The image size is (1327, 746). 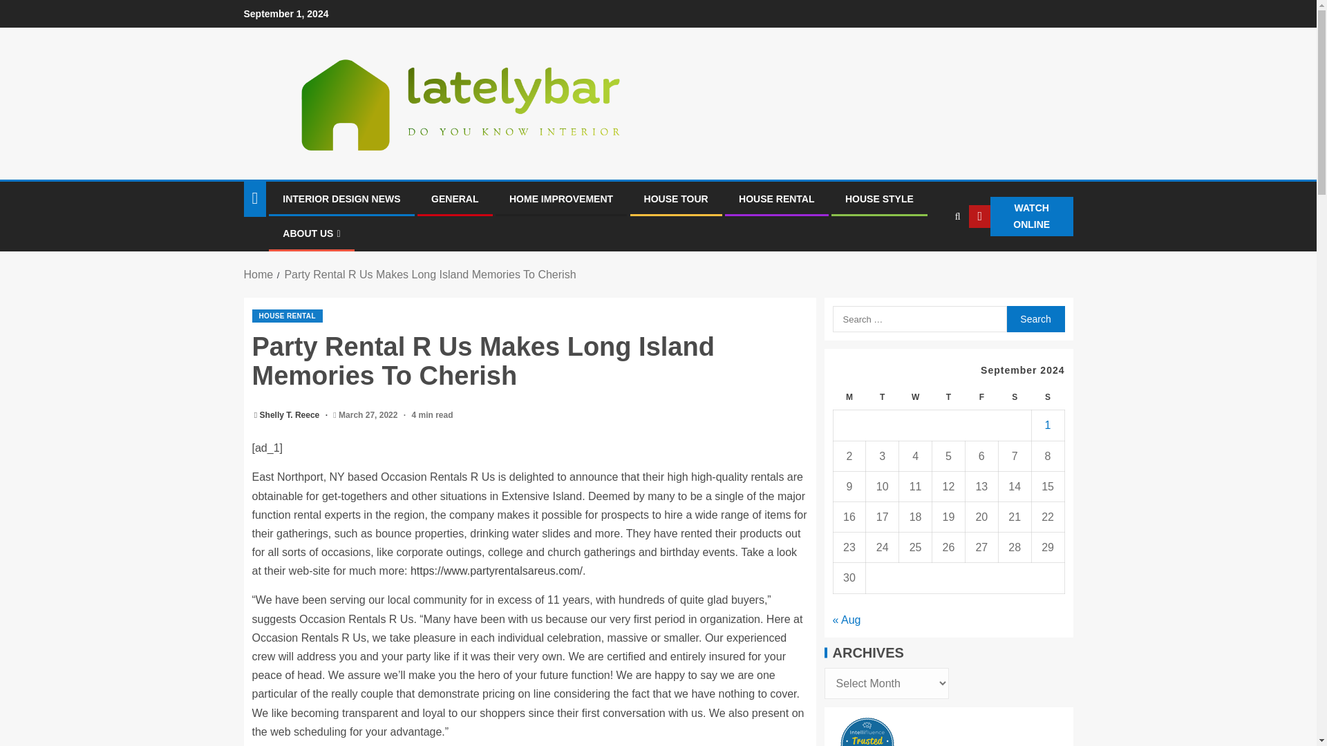 What do you see at coordinates (949, 398) in the screenshot?
I see `Thursday` at bounding box center [949, 398].